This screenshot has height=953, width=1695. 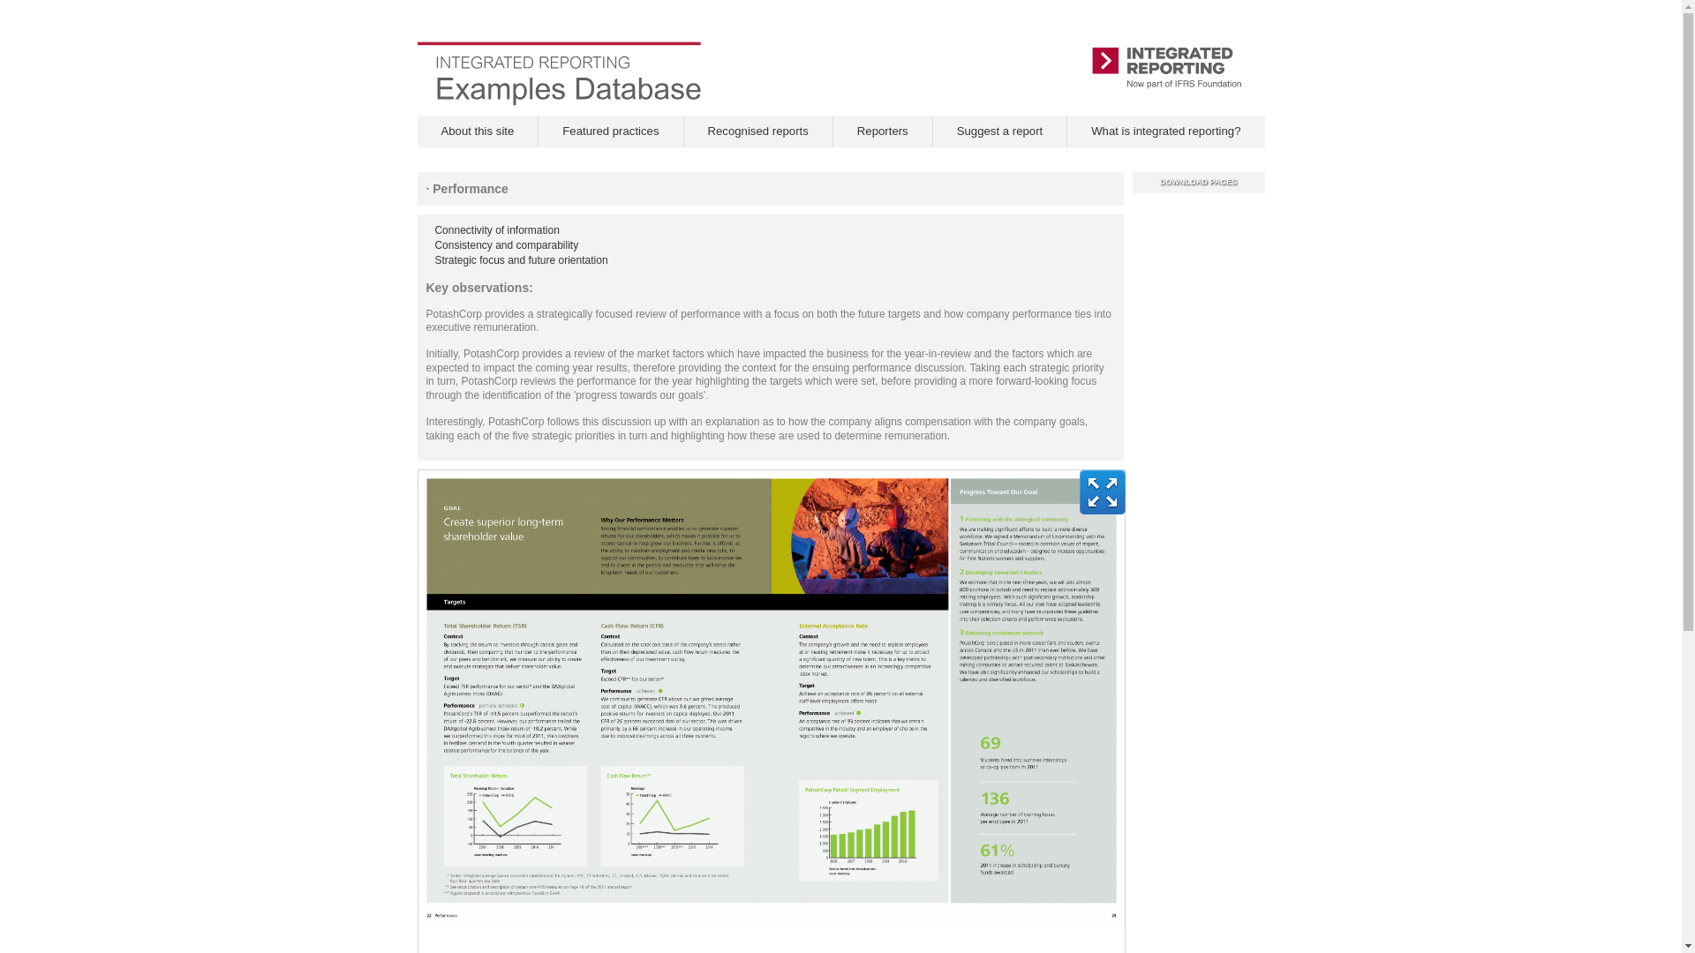 I want to click on the PDF document will open in a new window, so click(x=1199, y=182).